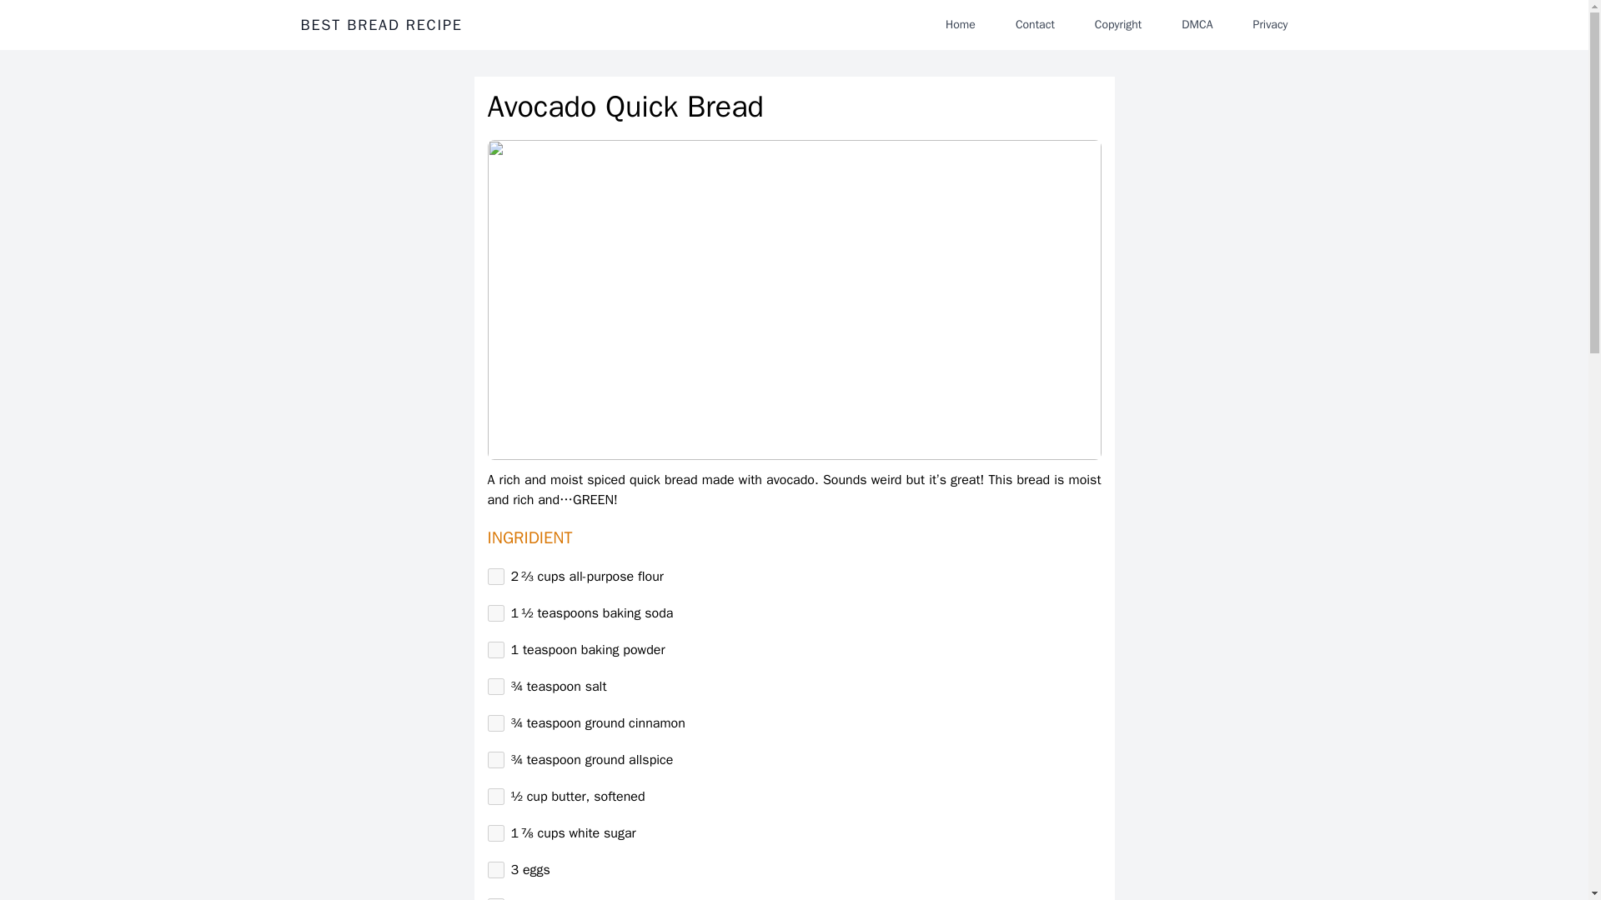  I want to click on Copyright, so click(1117, 24).